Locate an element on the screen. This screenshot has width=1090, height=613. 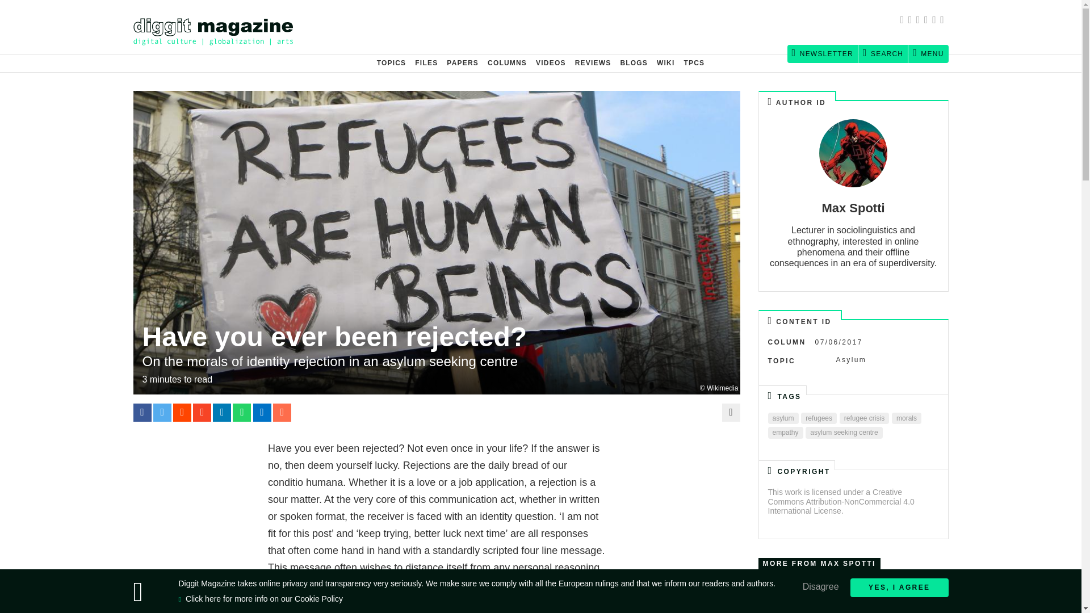
FILES is located at coordinates (426, 63).